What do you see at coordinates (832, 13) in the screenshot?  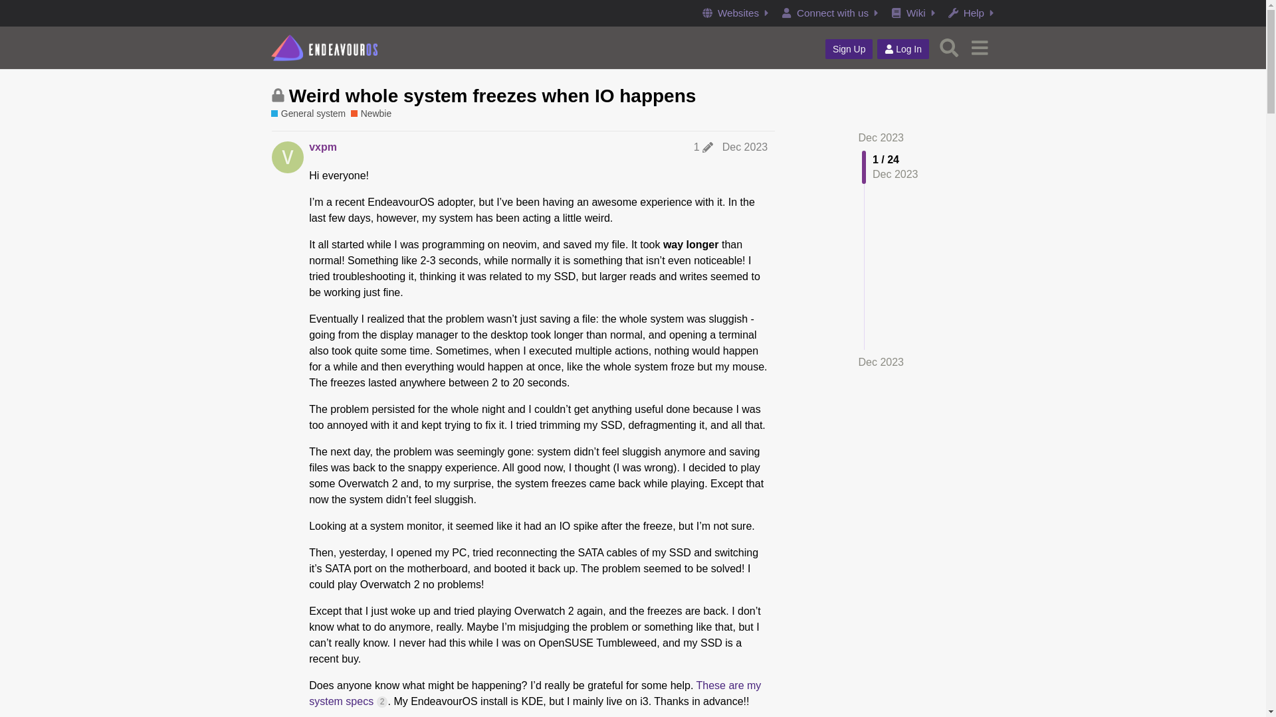 I see `connect with us` at bounding box center [832, 13].